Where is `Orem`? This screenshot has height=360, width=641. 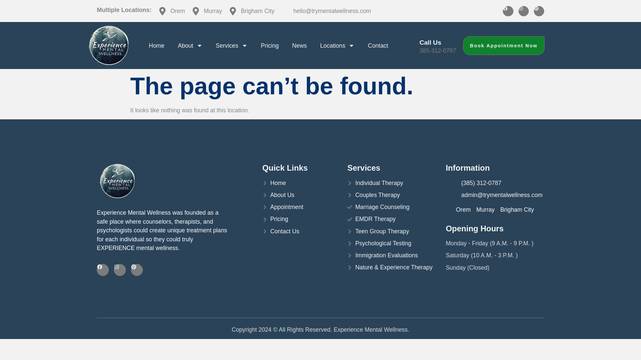
Orem is located at coordinates (172, 11).